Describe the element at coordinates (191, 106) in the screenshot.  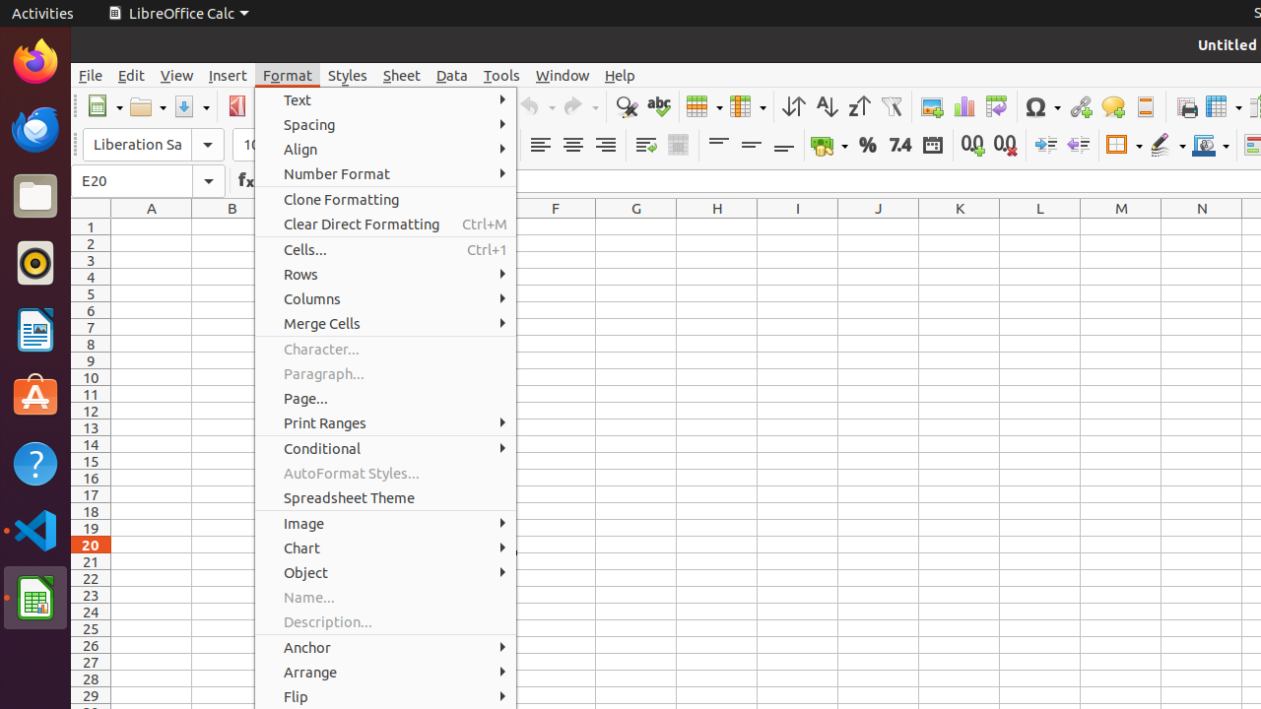
I see `Save` at that location.